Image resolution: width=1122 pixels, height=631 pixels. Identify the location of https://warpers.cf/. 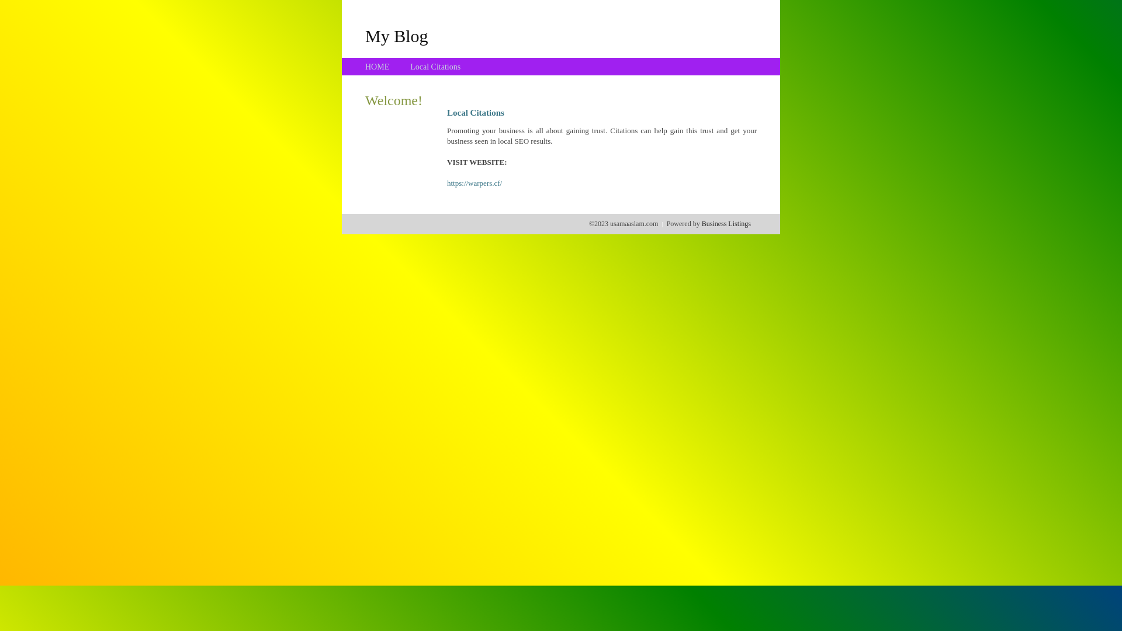
(475, 183).